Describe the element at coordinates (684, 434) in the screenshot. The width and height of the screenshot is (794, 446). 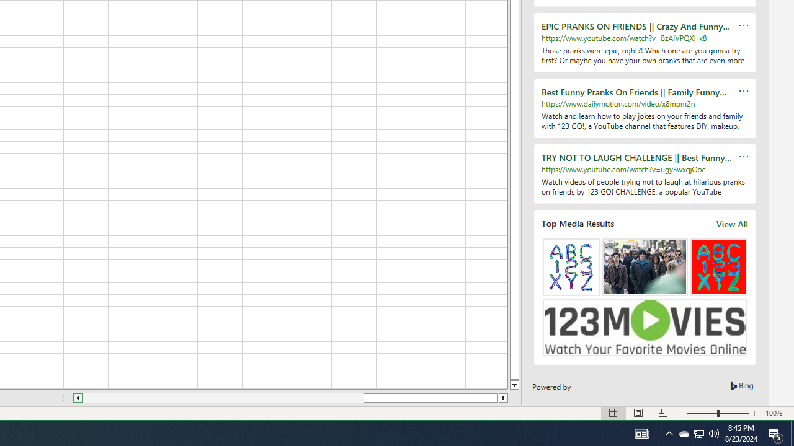
I see `Page left` at that location.